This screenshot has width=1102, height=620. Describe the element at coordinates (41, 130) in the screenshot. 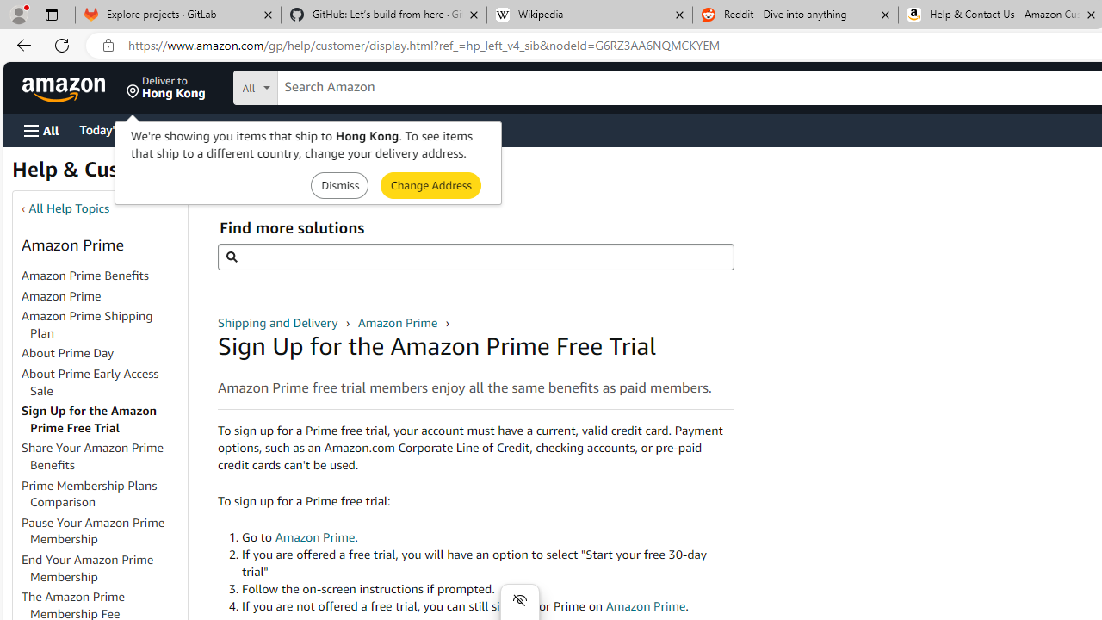

I see `Open Menu` at that location.